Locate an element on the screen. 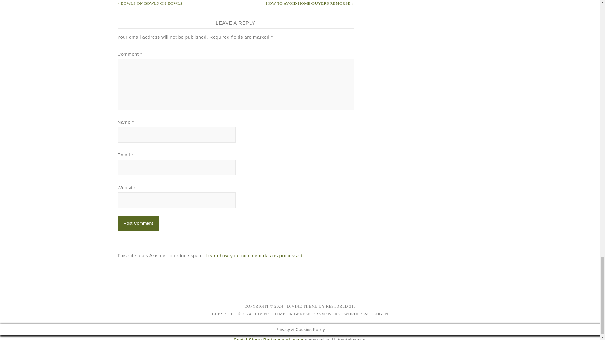 The width and height of the screenshot is (605, 340). Learn how your comment data is processed is located at coordinates (254, 255).